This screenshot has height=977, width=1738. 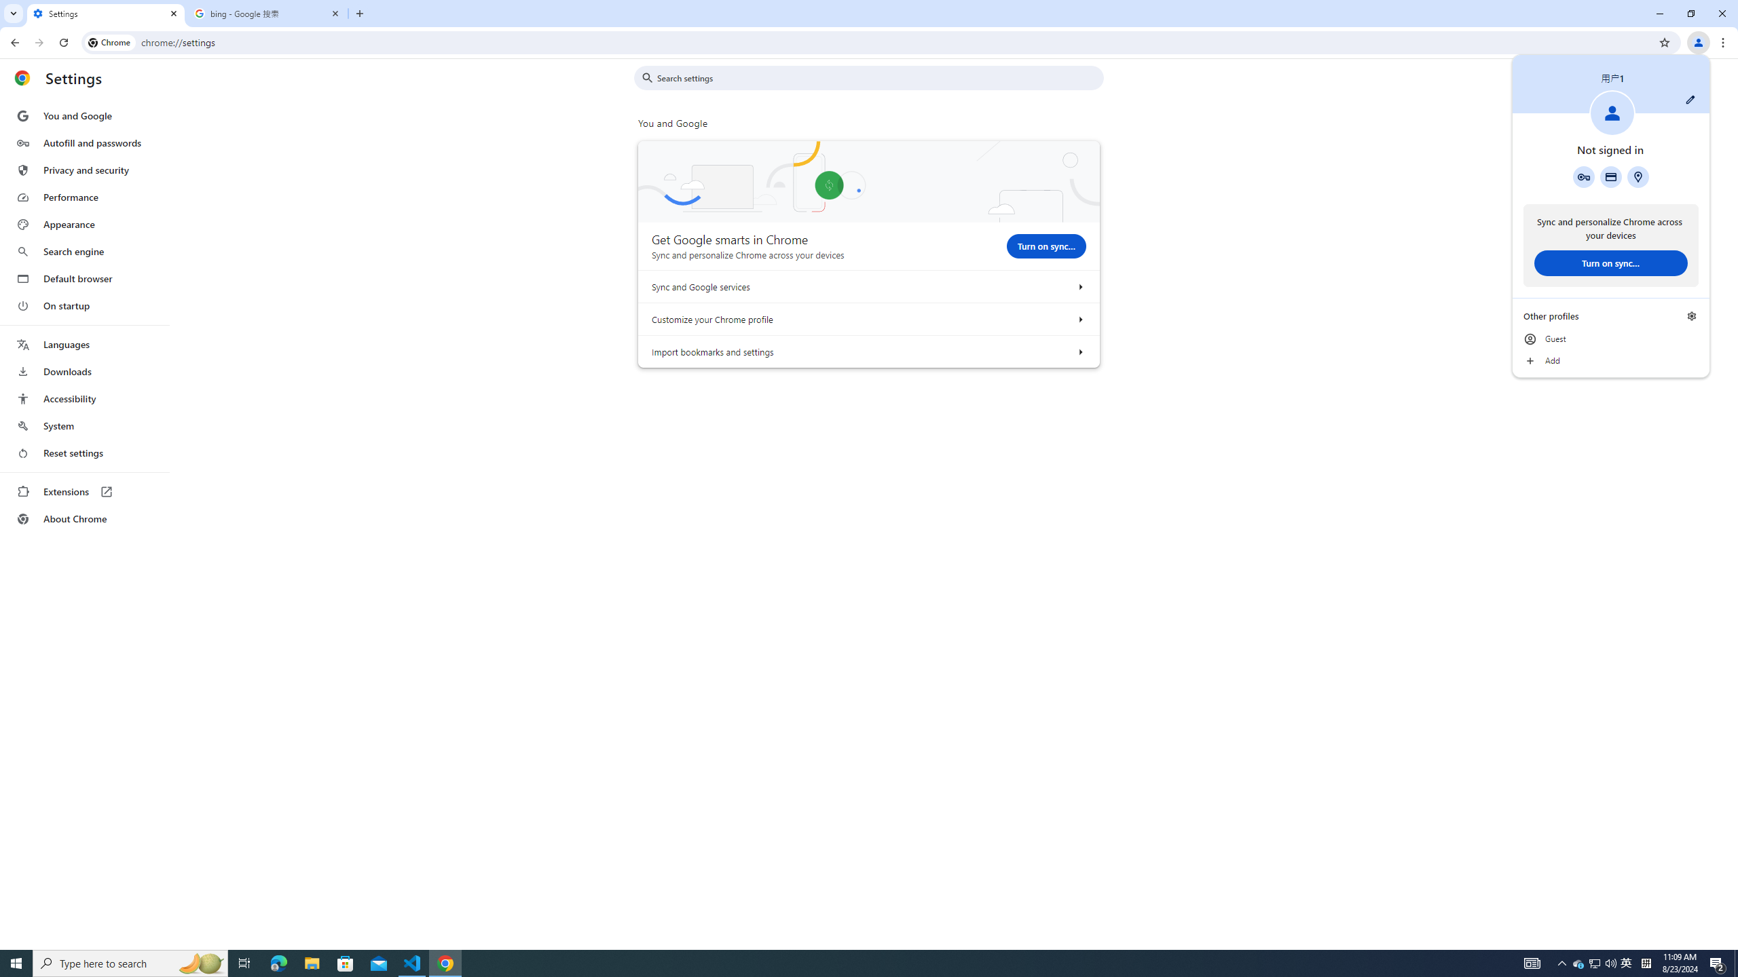 What do you see at coordinates (1610, 963) in the screenshot?
I see `Q2790: 100%` at bounding box center [1610, 963].